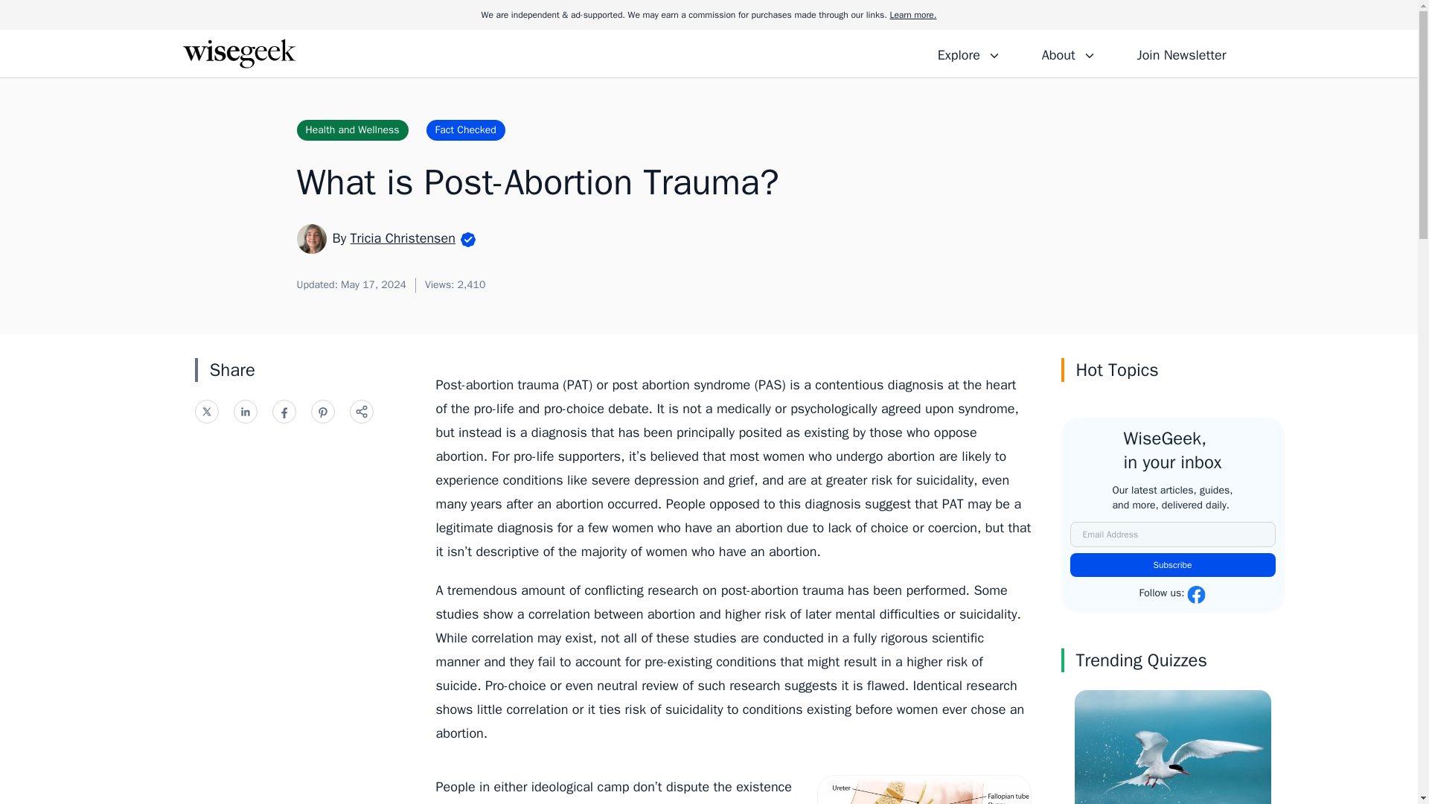 Image resolution: width=1429 pixels, height=804 pixels. What do you see at coordinates (1173, 565) in the screenshot?
I see `Subscribe` at bounding box center [1173, 565].